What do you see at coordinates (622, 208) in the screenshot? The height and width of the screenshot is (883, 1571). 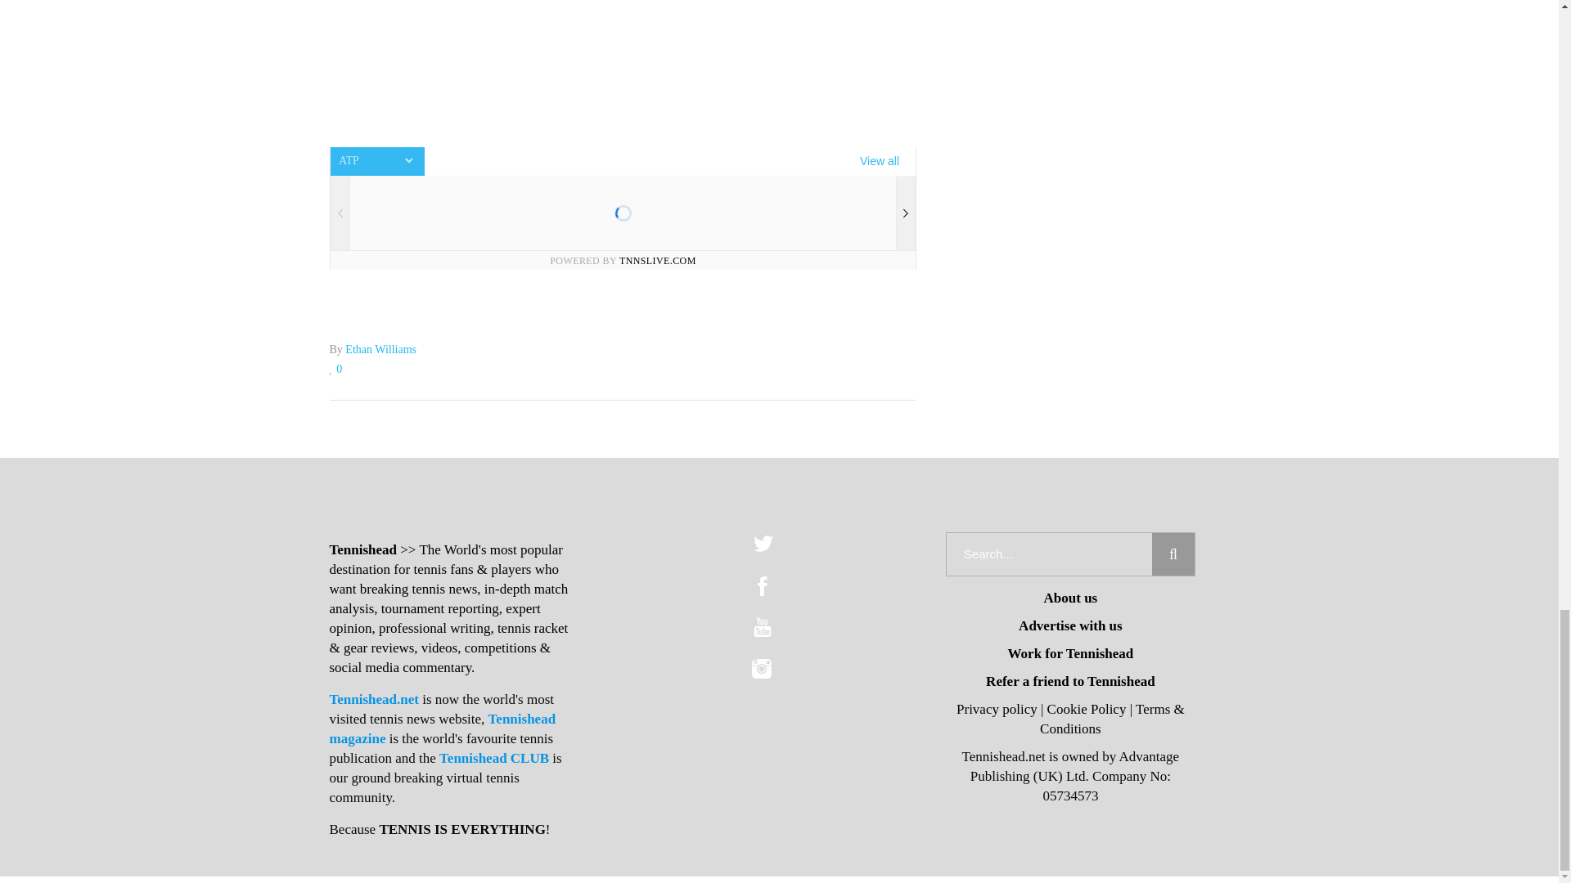 I see `TNNS Live Scores` at bounding box center [622, 208].